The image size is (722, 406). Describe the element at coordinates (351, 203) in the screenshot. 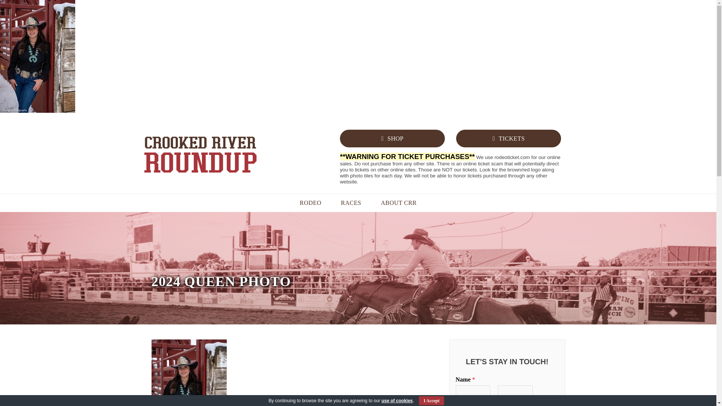

I see `RACES` at that location.